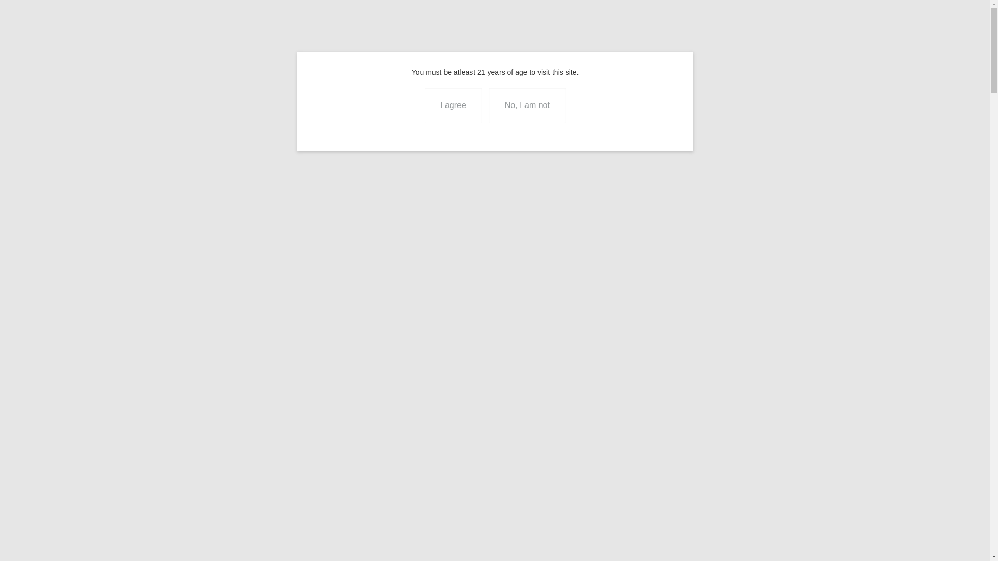 The width and height of the screenshot is (998, 561). Describe the element at coordinates (527, 105) in the screenshot. I see ` No, I am not ` at that location.